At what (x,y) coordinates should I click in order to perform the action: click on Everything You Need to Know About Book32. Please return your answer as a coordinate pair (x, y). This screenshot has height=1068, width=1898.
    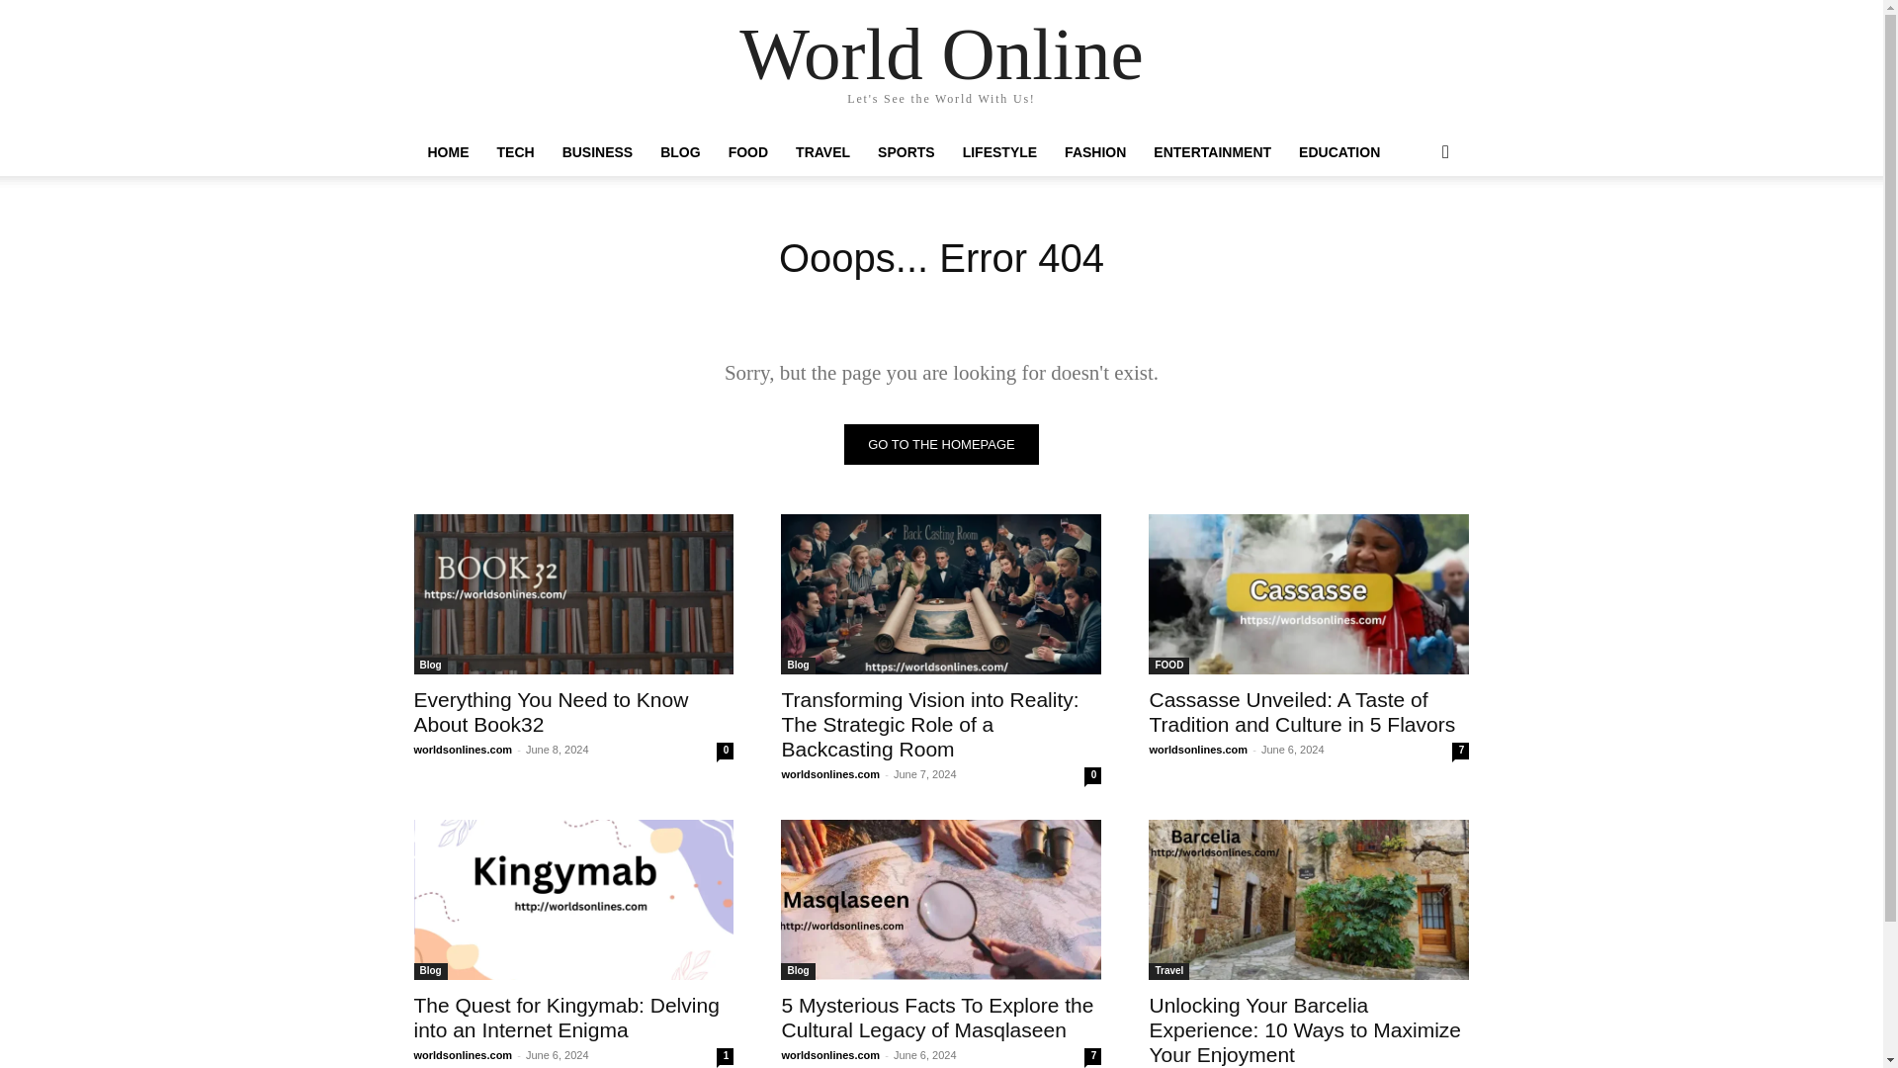
    Looking at the image, I should click on (550, 712).